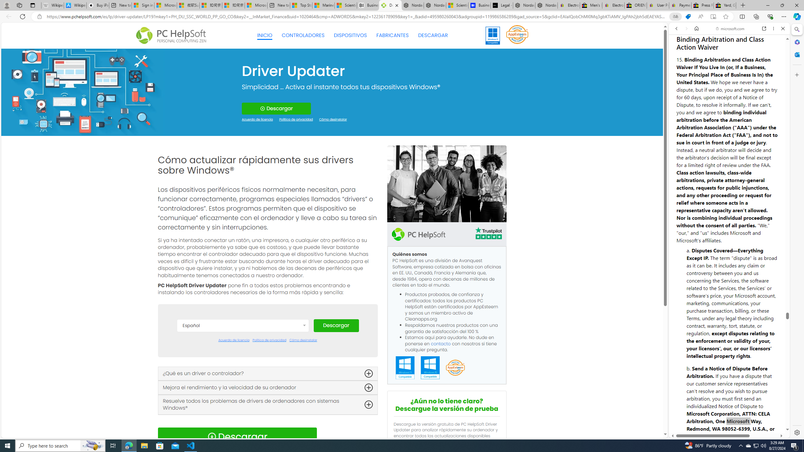 Image resolution: width=804 pixels, height=452 pixels. Describe the element at coordinates (350, 35) in the screenshot. I see `DISPOSITIVOS` at that location.